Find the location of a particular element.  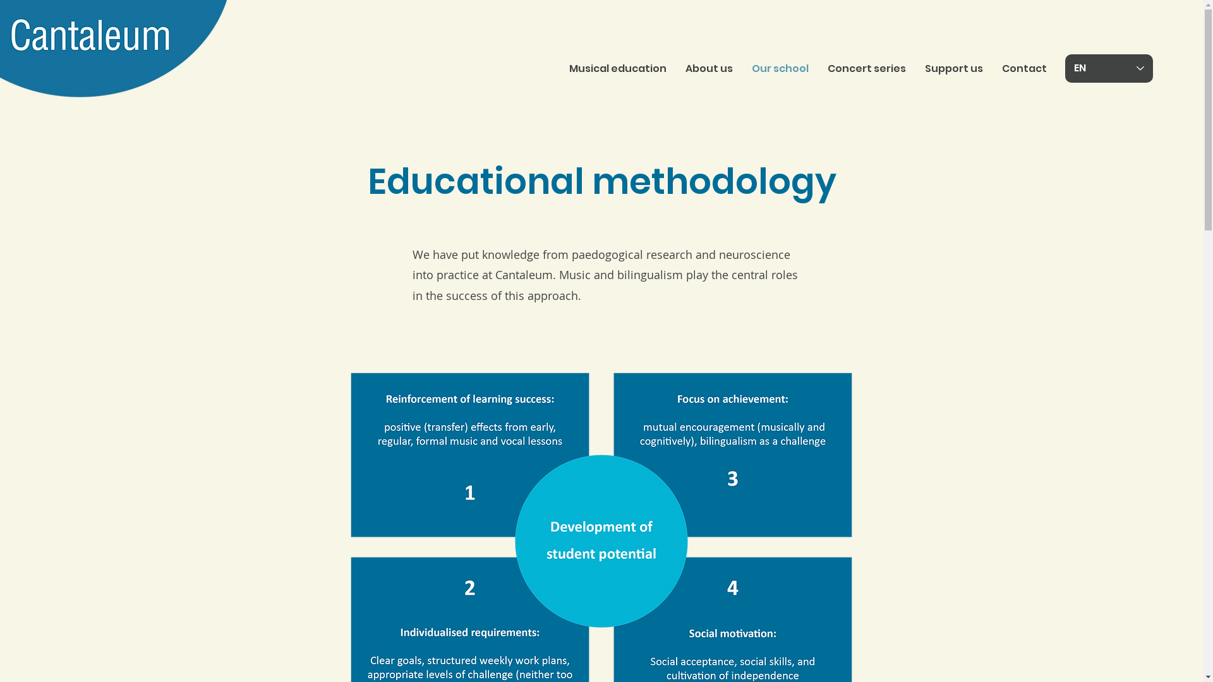

Contact is located at coordinates (1025, 69).